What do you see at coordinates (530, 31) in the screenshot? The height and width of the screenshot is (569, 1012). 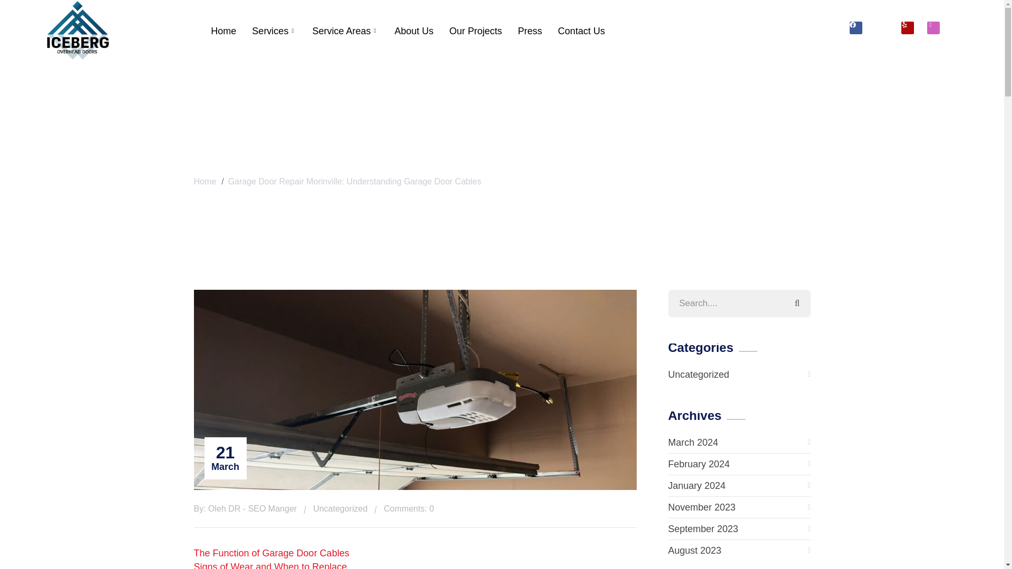 I see `Press` at bounding box center [530, 31].